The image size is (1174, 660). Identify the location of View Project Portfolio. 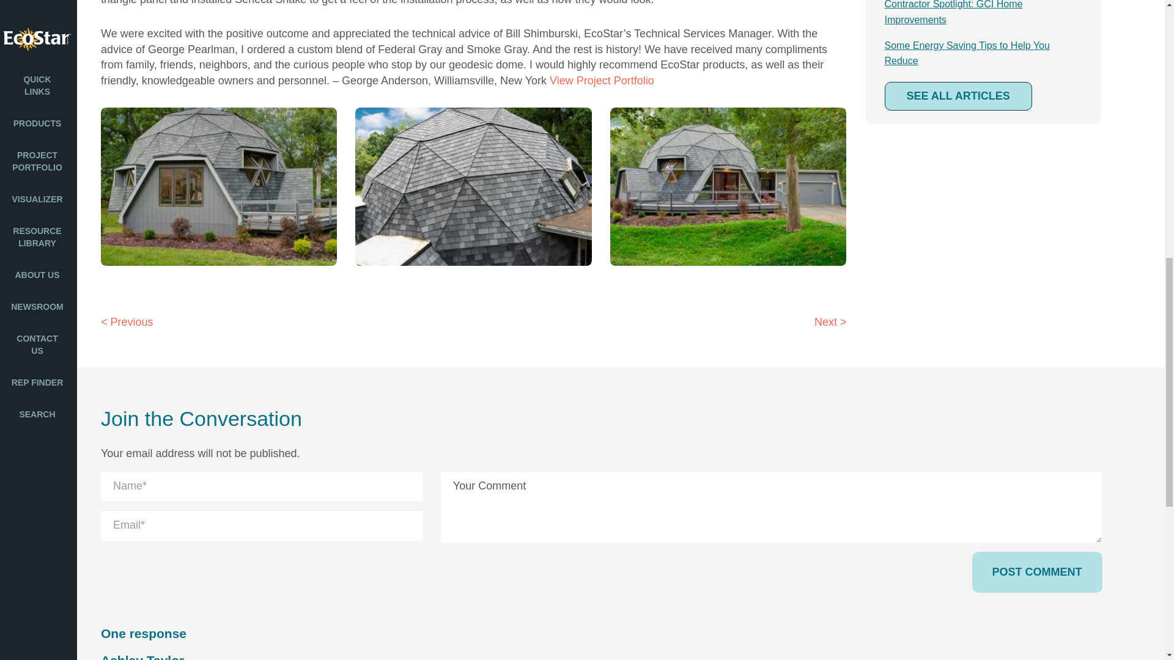
(602, 81).